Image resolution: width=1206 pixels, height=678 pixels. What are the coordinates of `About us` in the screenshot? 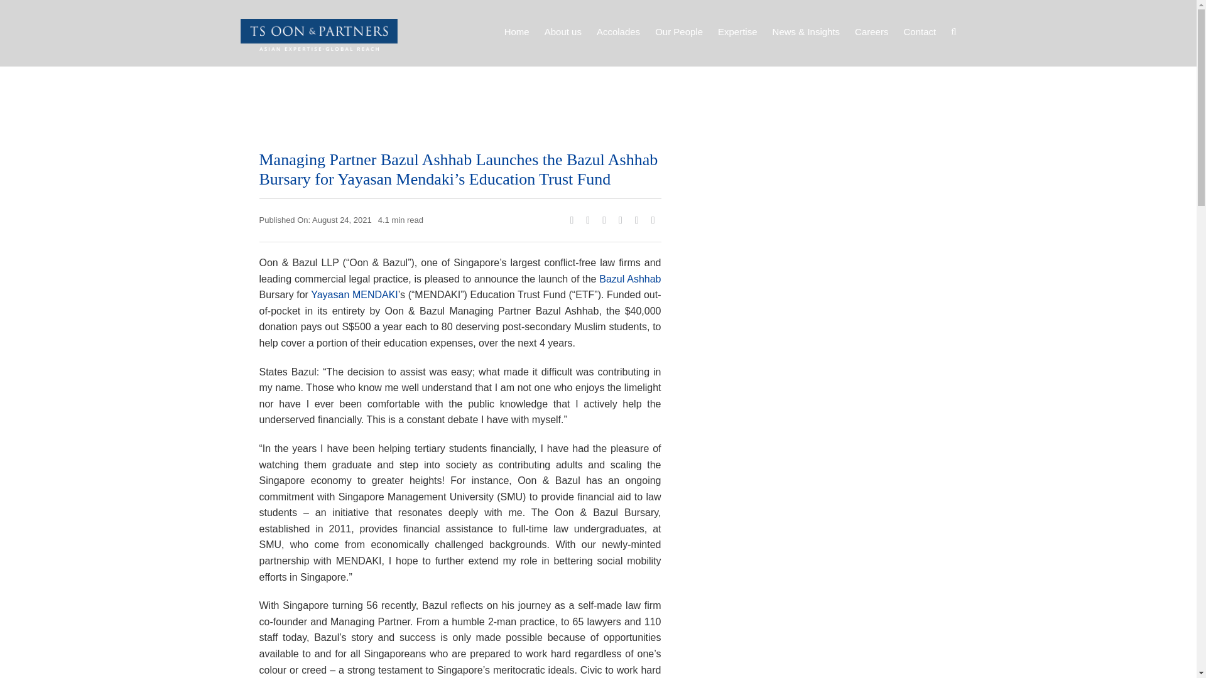 It's located at (563, 31).